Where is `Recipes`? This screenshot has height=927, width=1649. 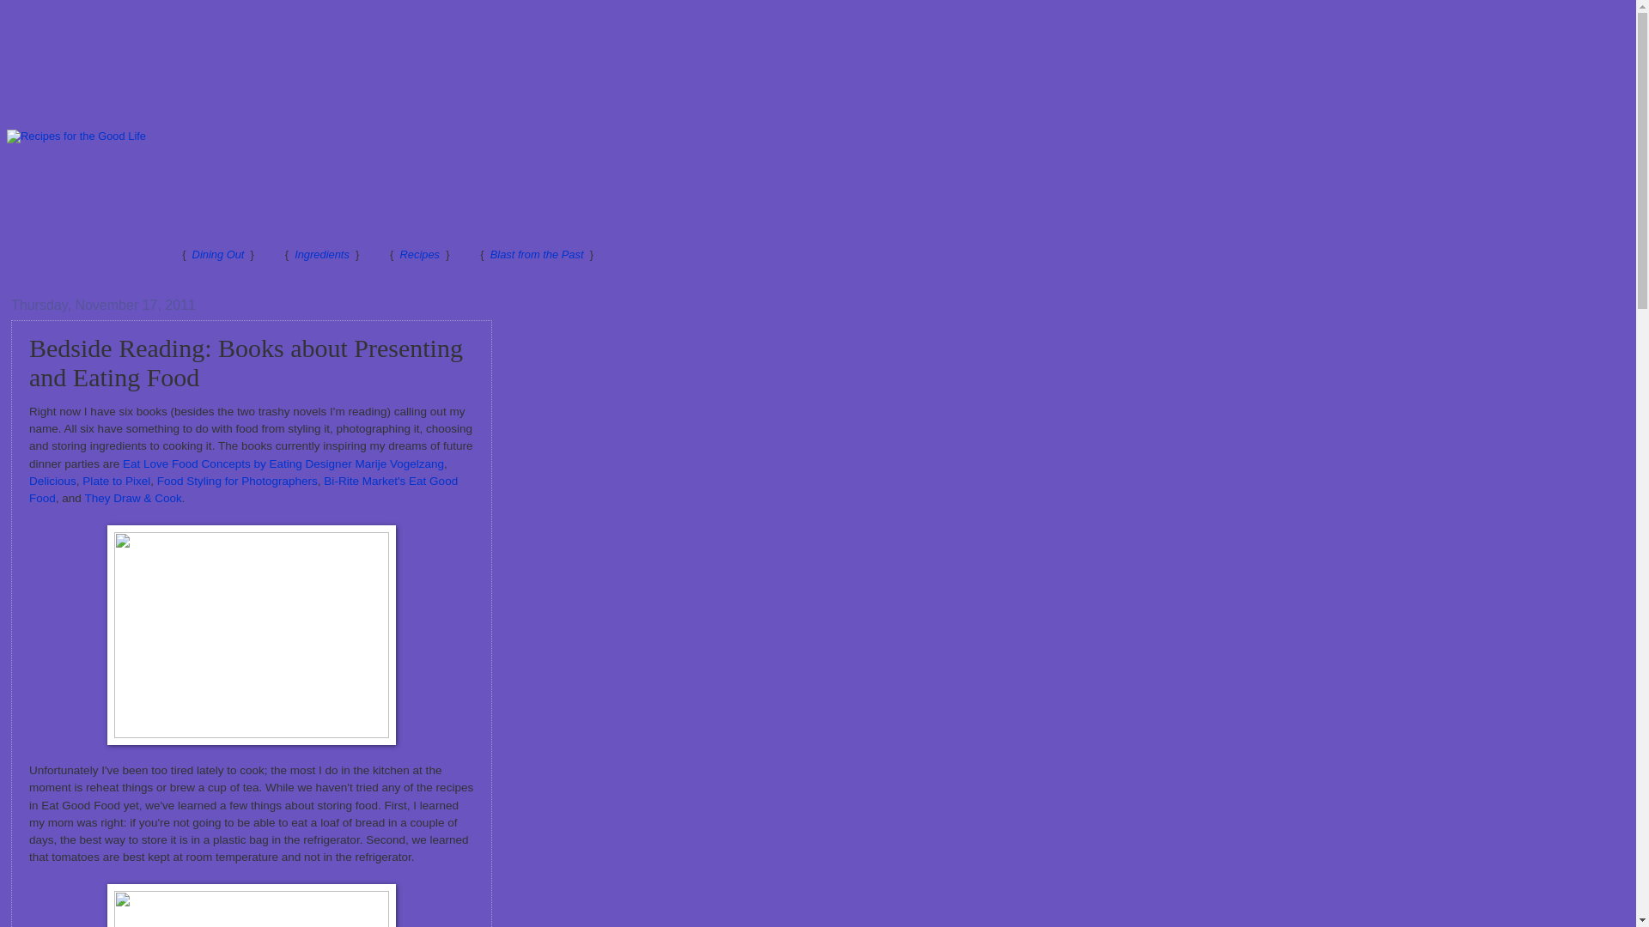
Recipes is located at coordinates (420, 254).